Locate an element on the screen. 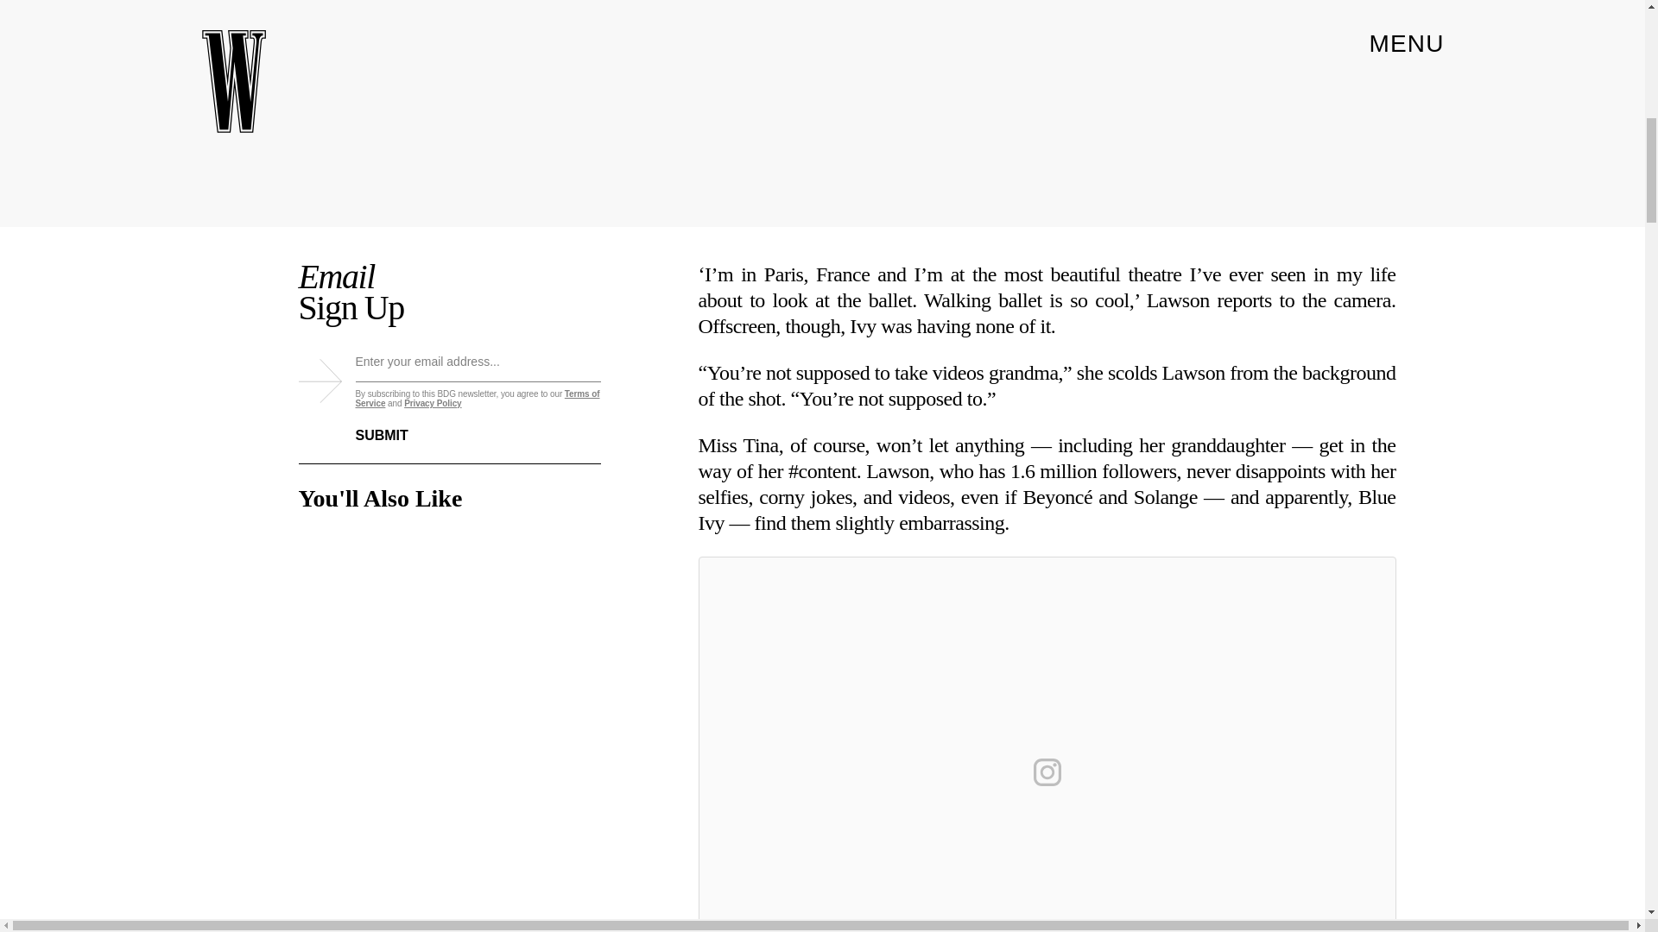  Privacy Policy is located at coordinates (432, 404).